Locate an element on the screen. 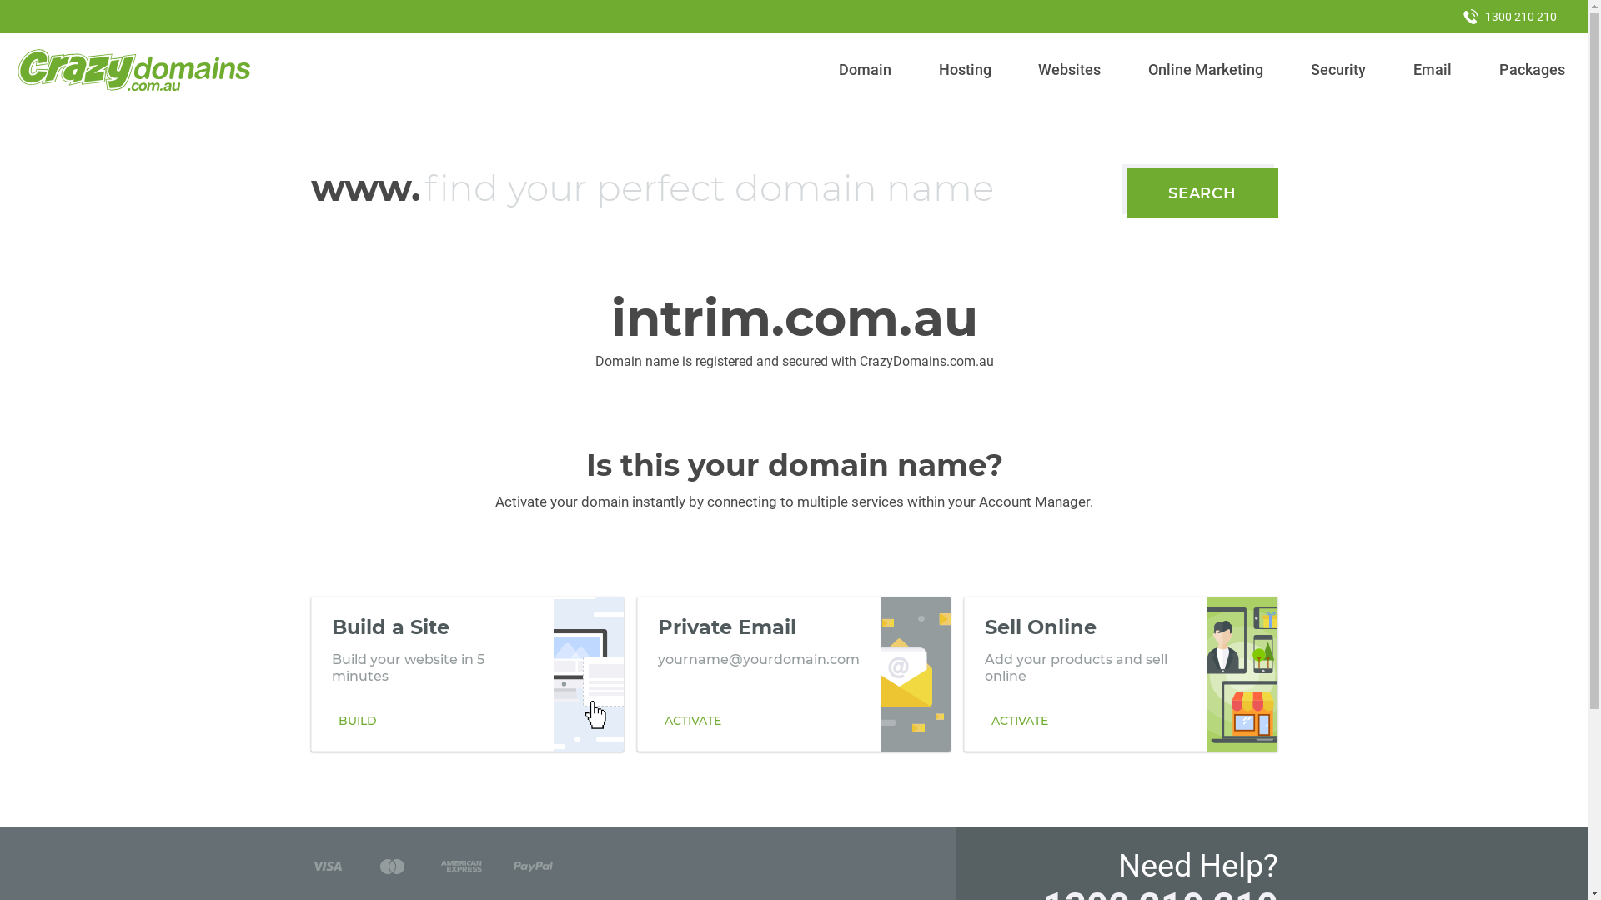 Image resolution: width=1601 pixels, height=900 pixels. Websites is located at coordinates (1070, 70).